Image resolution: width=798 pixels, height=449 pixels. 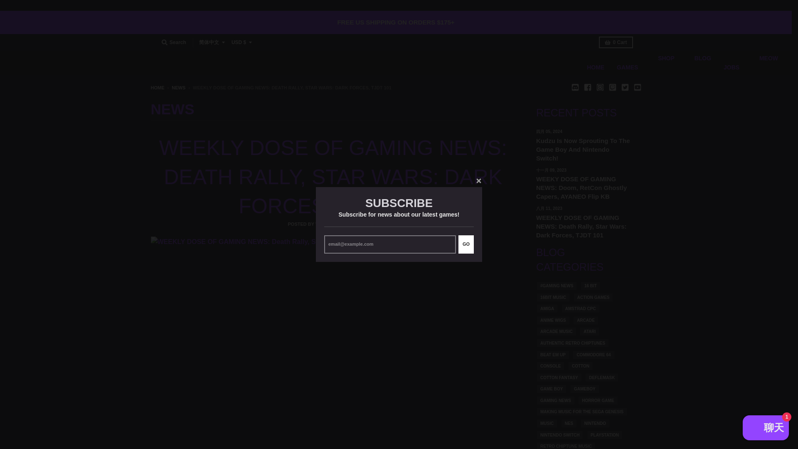 What do you see at coordinates (662, 63) in the screenshot?
I see `SHOP` at bounding box center [662, 63].